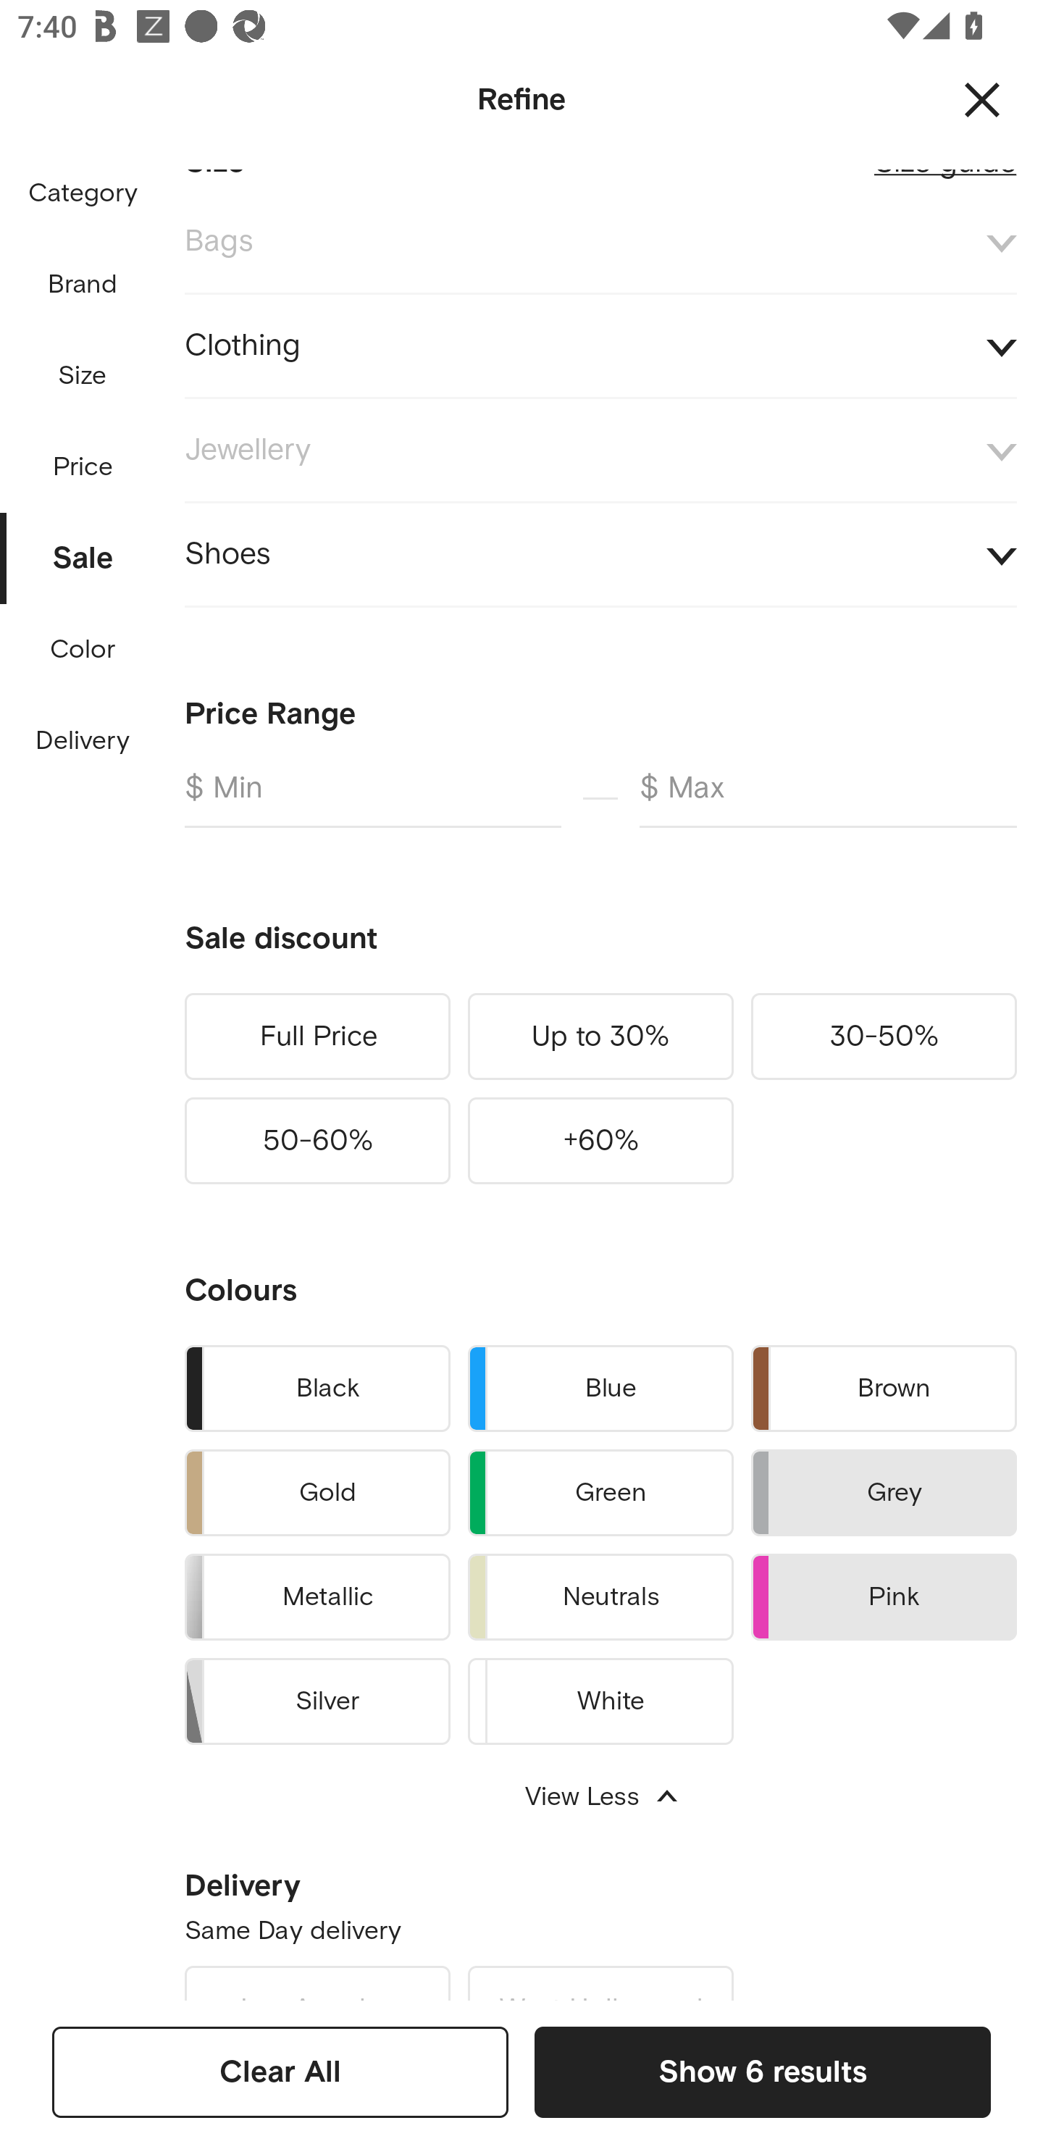 This screenshot has width=1043, height=2144. What do you see at coordinates (280, 2072) in the screenshot?
I see `Clear All` at bounding box center [280, 2072].